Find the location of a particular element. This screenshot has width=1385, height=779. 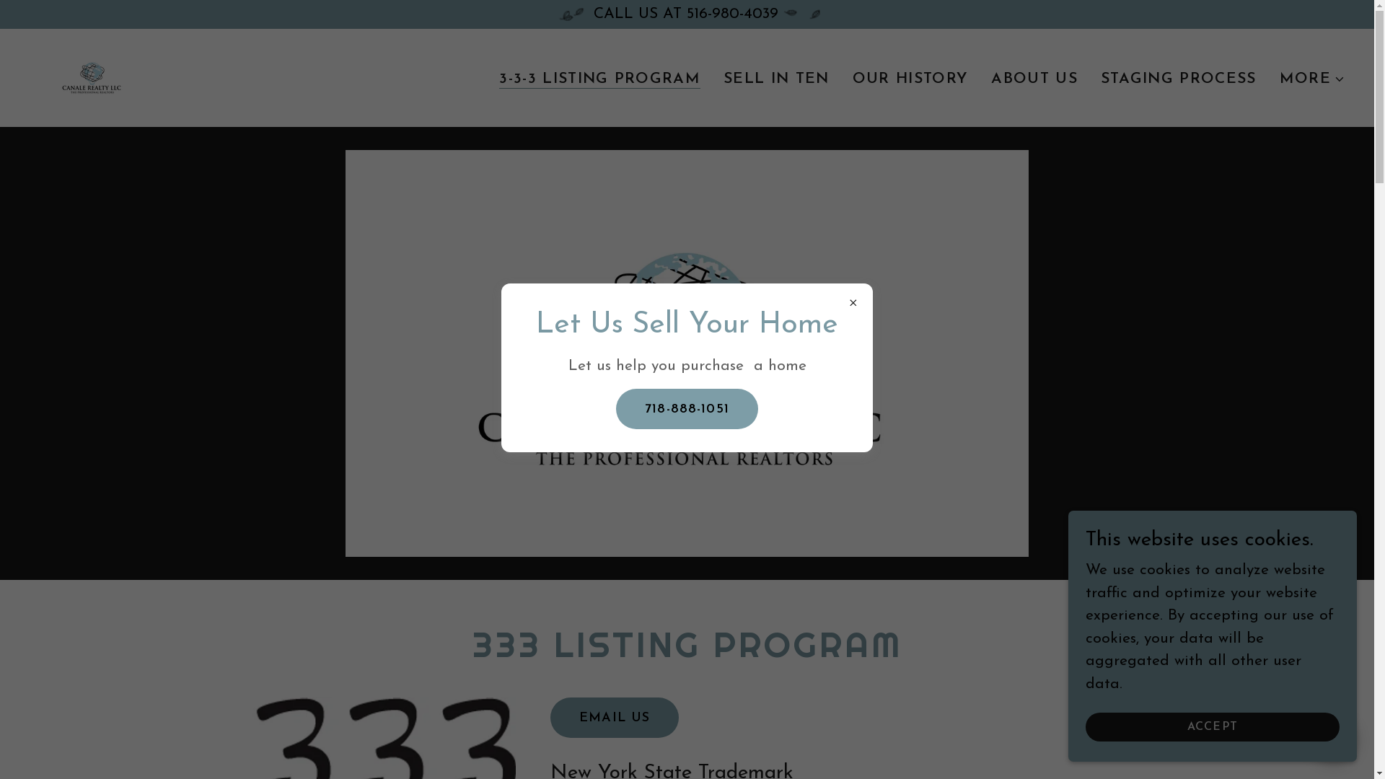

MORE is located at coordinates (1313, 79).